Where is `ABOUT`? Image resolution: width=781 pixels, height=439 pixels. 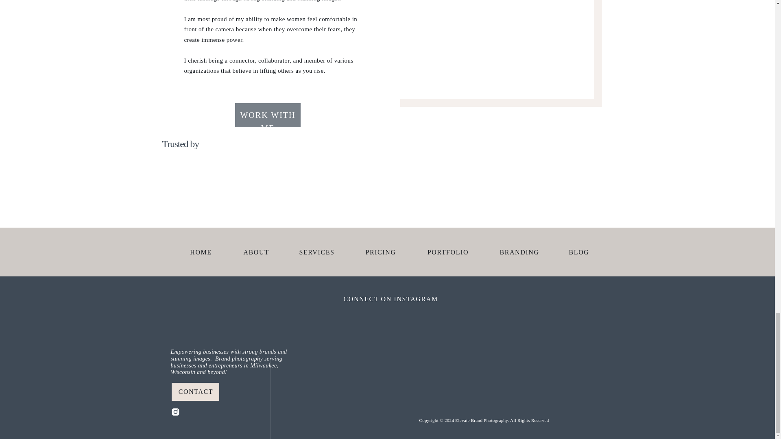 ABOUT is located at coordinates (256, 252).